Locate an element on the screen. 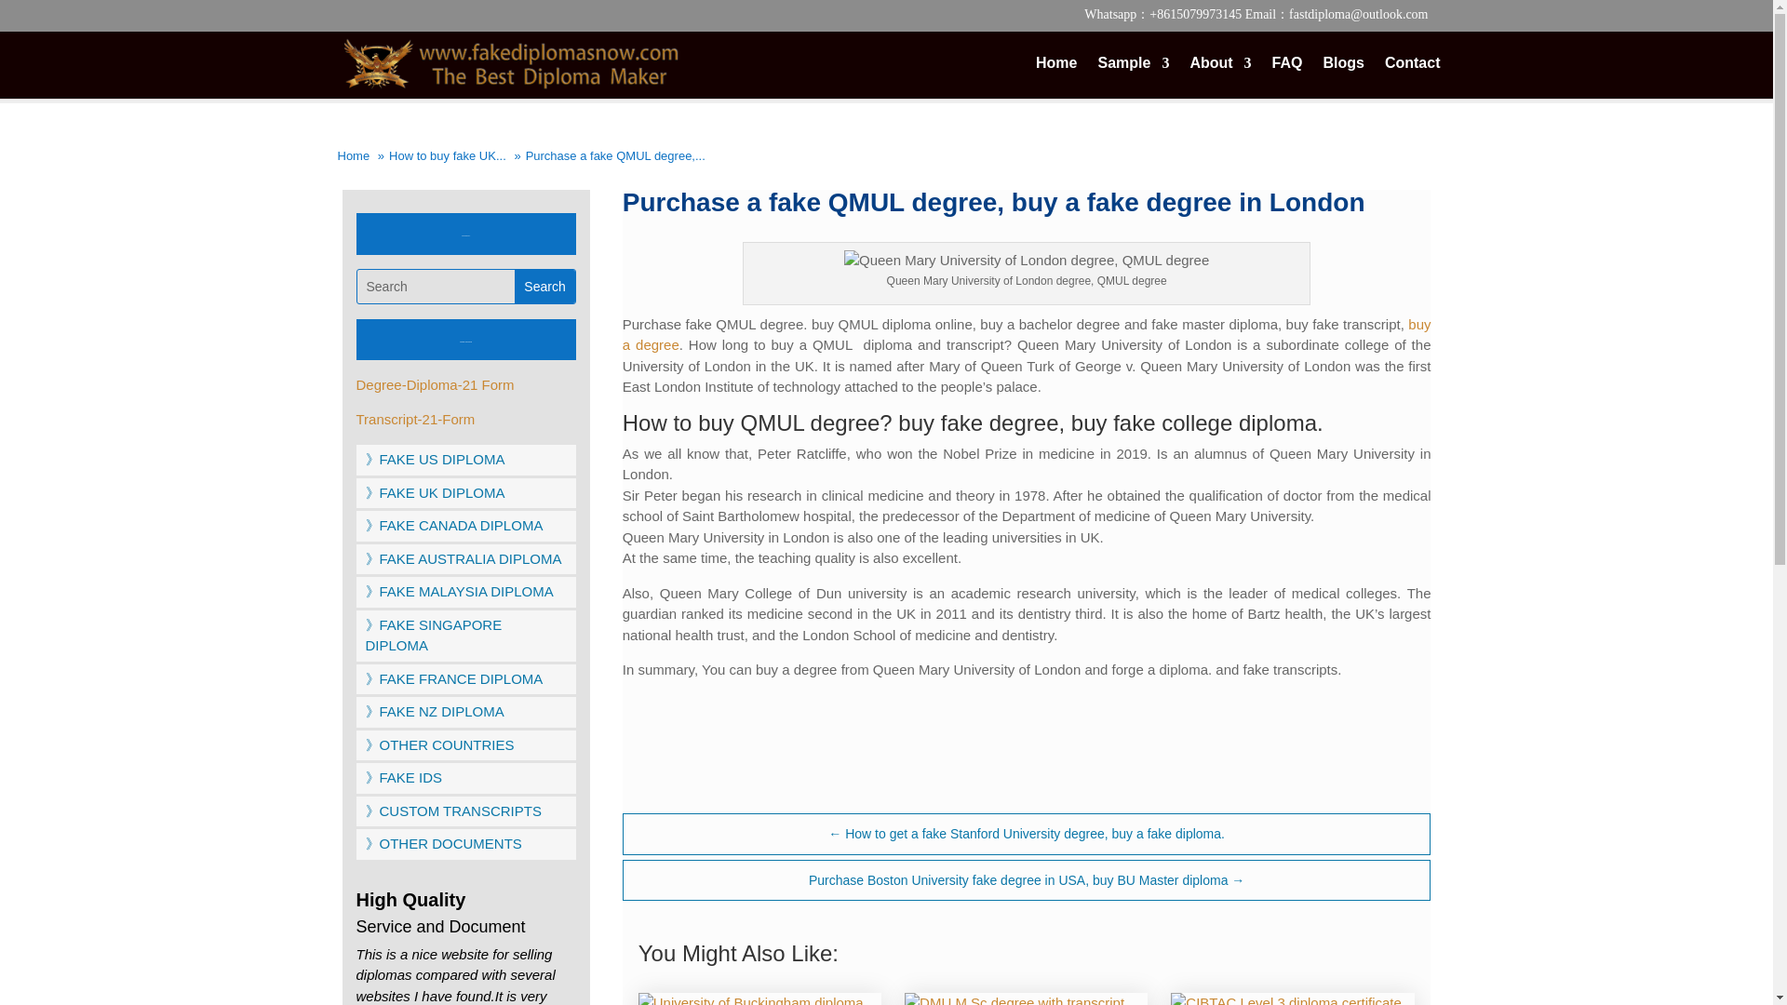 The image size is (1787, 1005). Degree-Diploma-21 Form is located at coordinates (435, 385).